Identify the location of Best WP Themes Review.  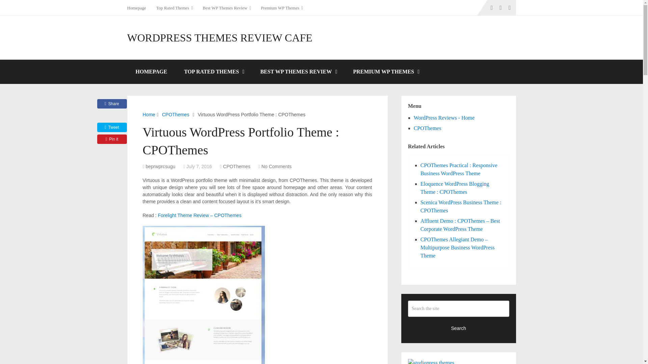
(227, 8).